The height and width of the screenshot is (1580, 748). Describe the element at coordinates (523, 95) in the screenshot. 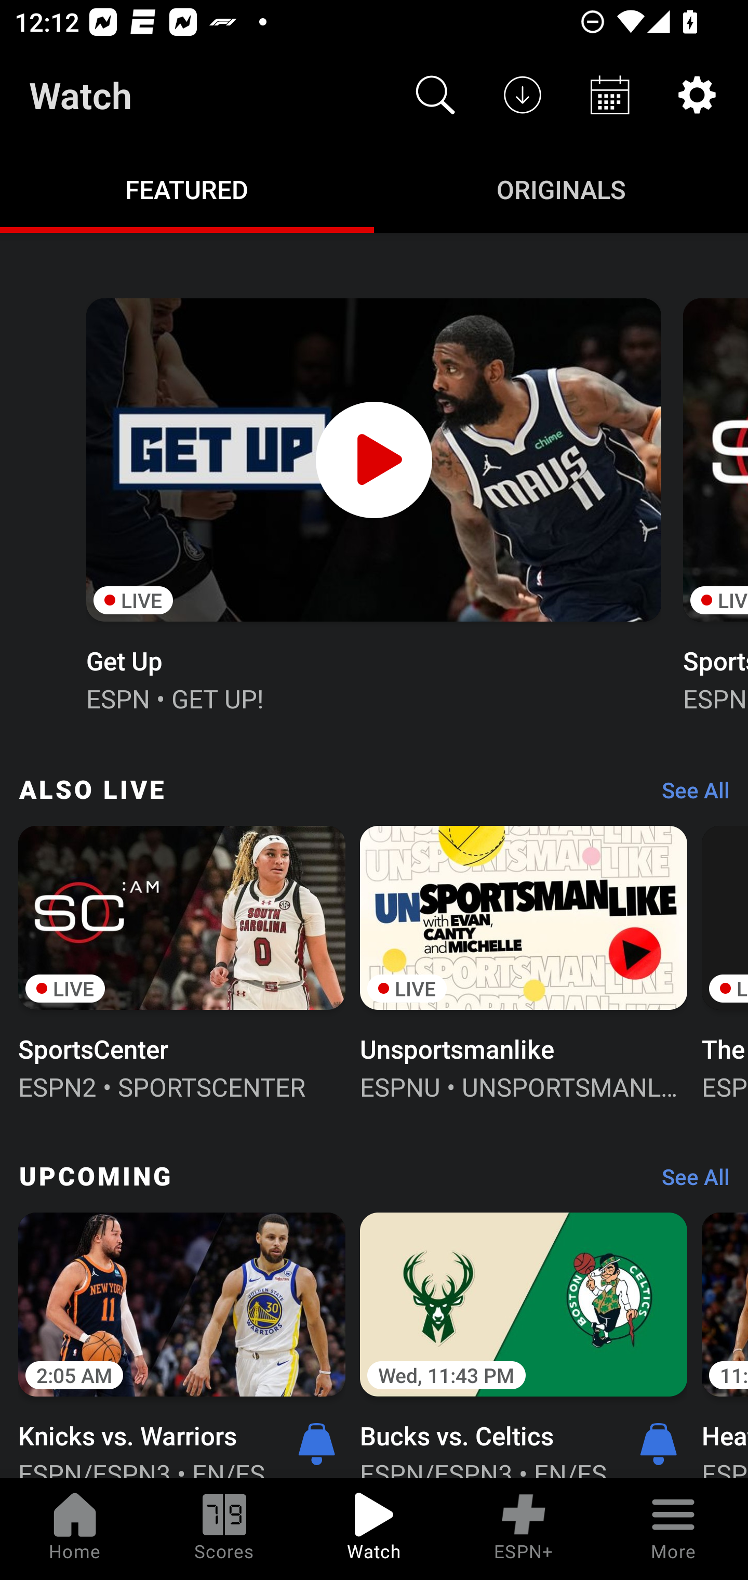

I see `Downloads` at that location.